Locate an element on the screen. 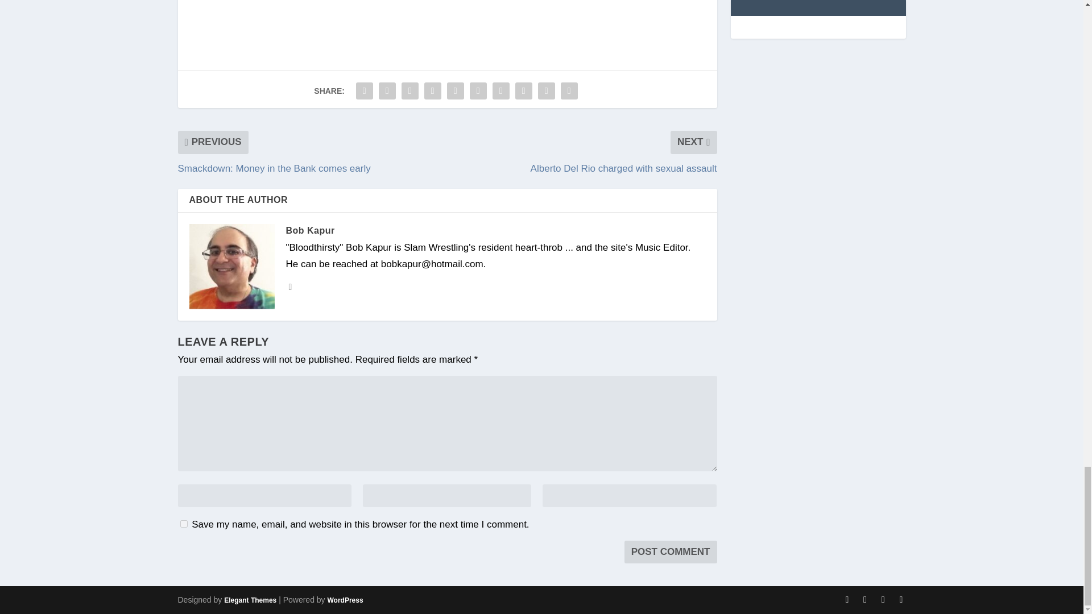  View all posts by Bob Kapur is located at coordinates (309, 230).